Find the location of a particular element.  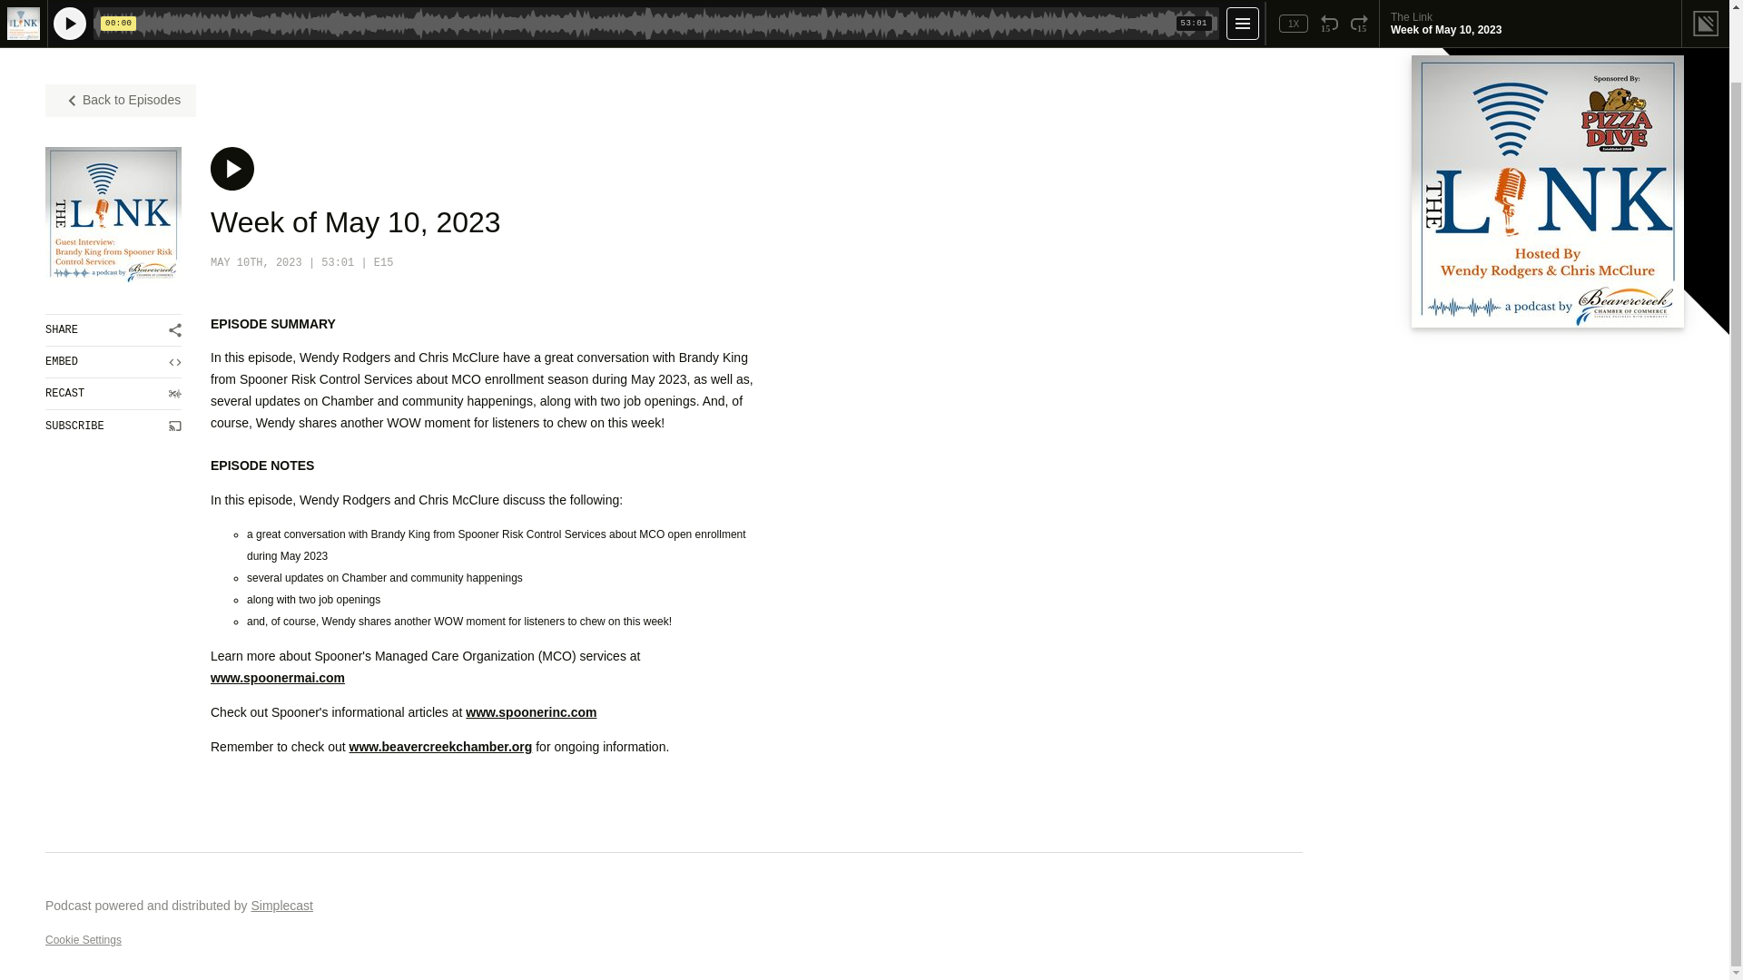

www.spoonermai.com is located at coordinates (278, 677).